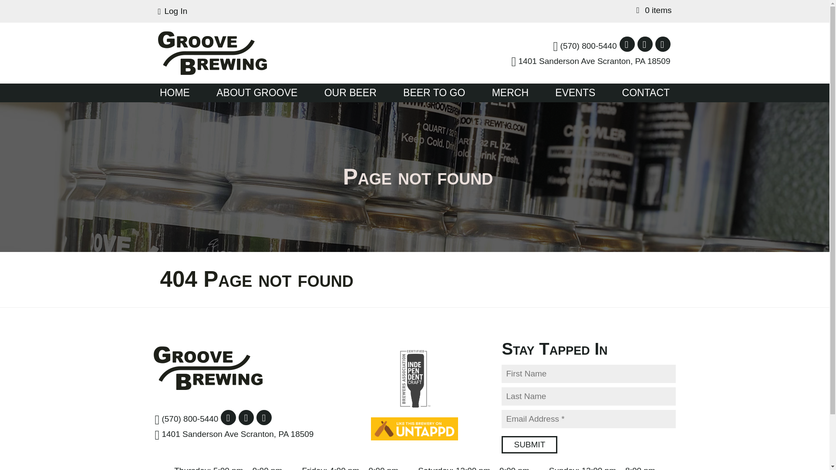 This screenshot has width=836, height=470. I want to click on BEER TO GO, so click(434, 93).